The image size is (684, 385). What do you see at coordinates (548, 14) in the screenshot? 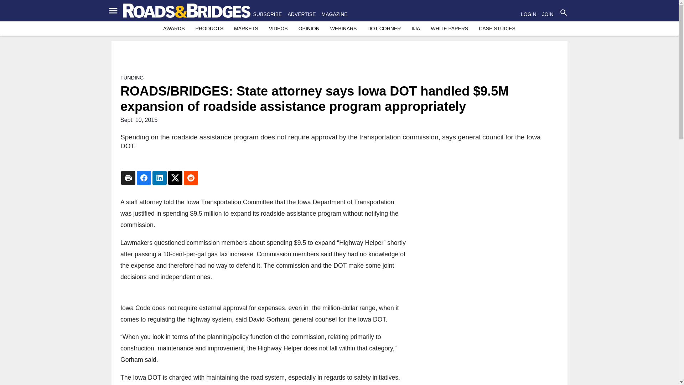
I see `JOIN` at bounding box center [548, 14].